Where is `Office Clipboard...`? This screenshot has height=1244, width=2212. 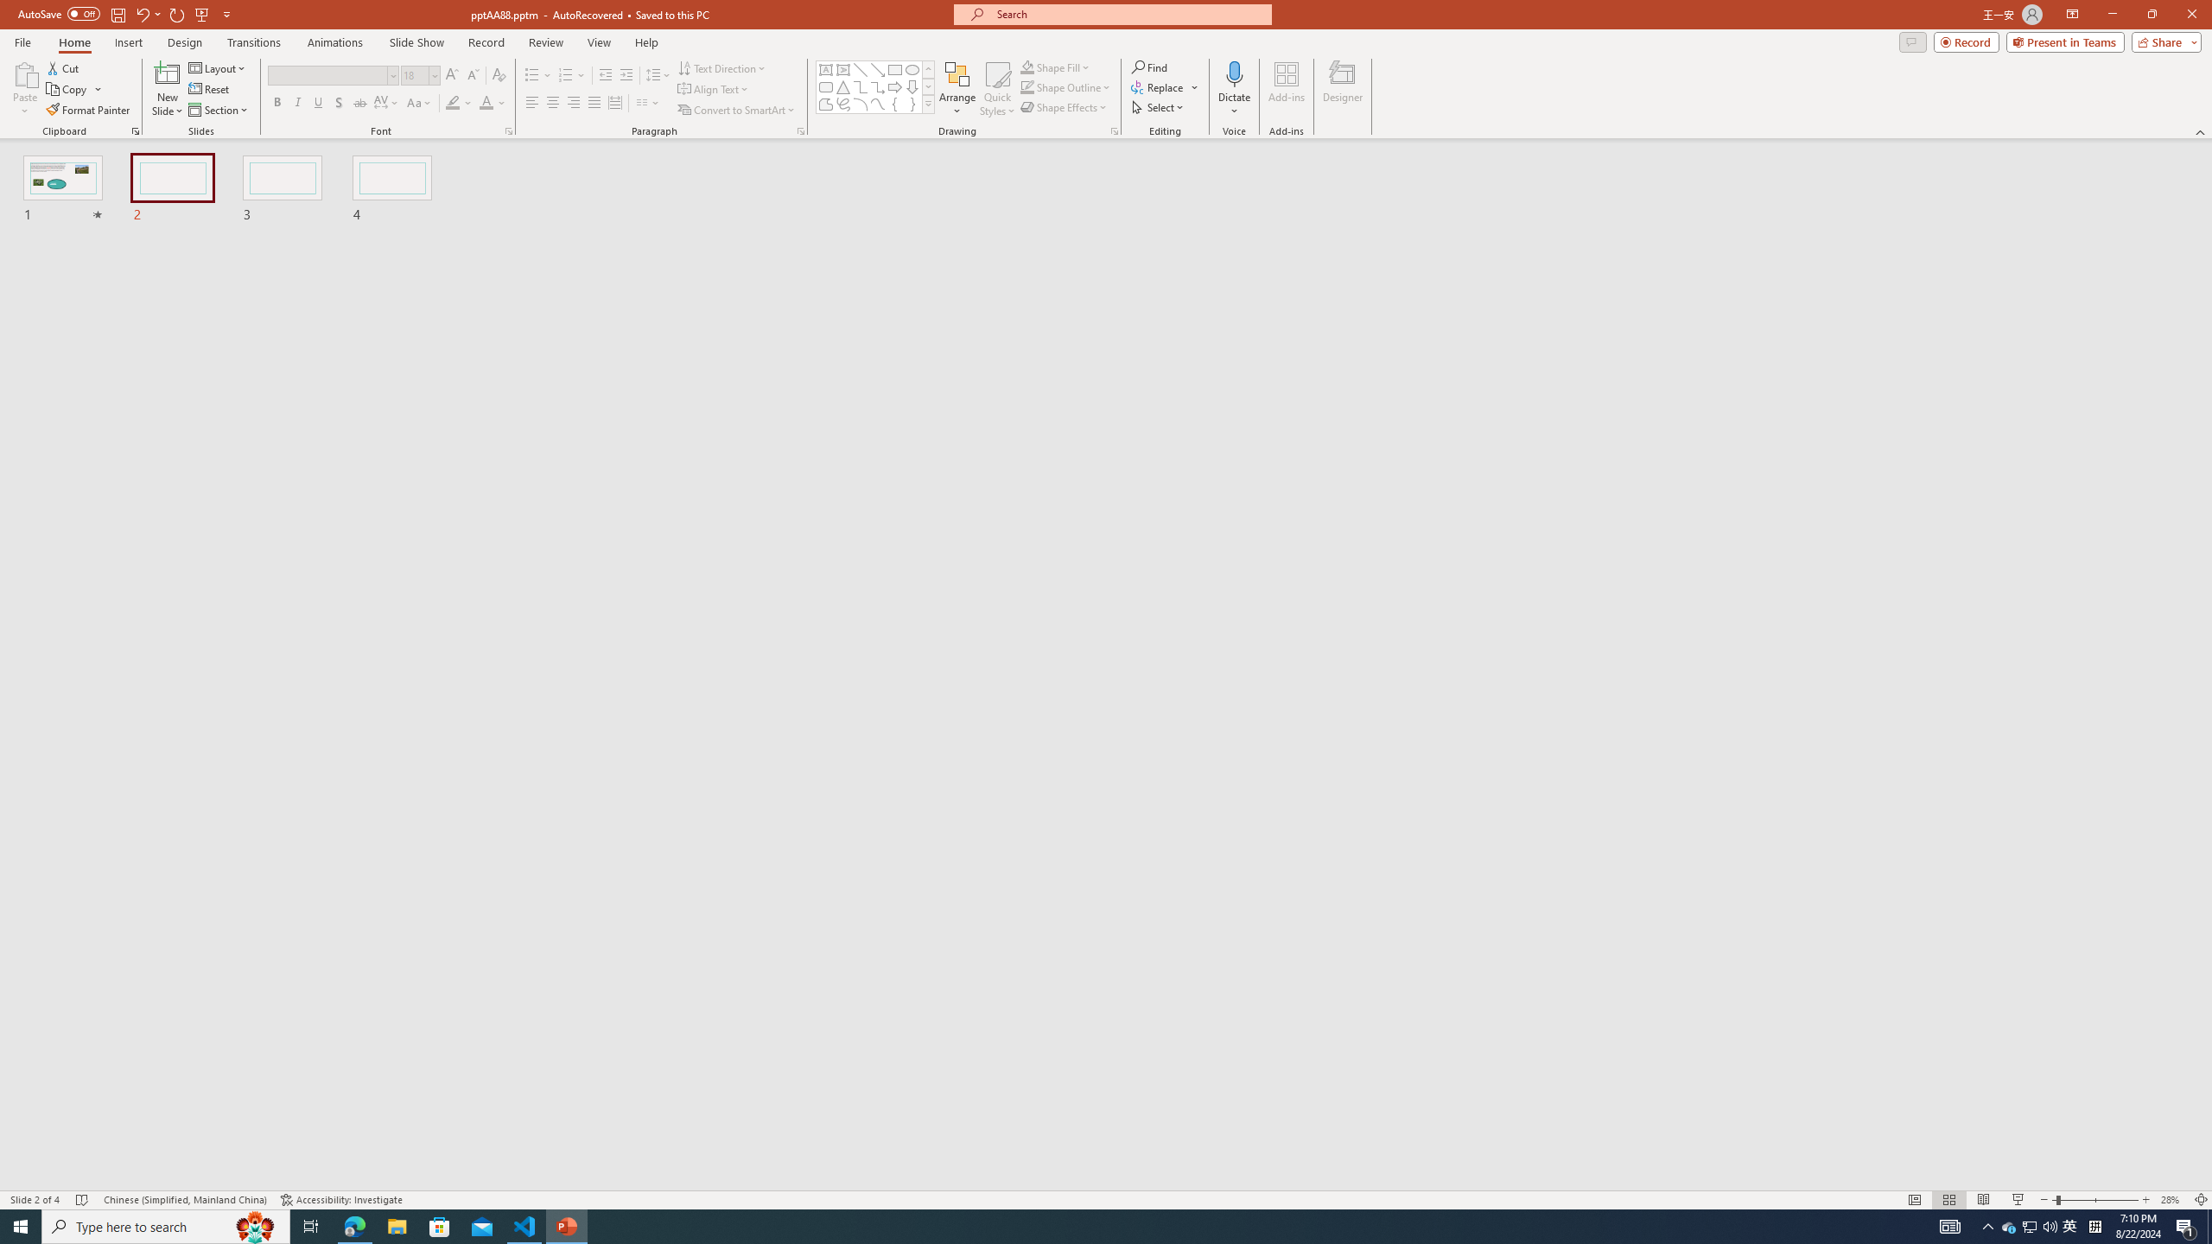 Office Clipboard... is located at coordinates (135, 131).